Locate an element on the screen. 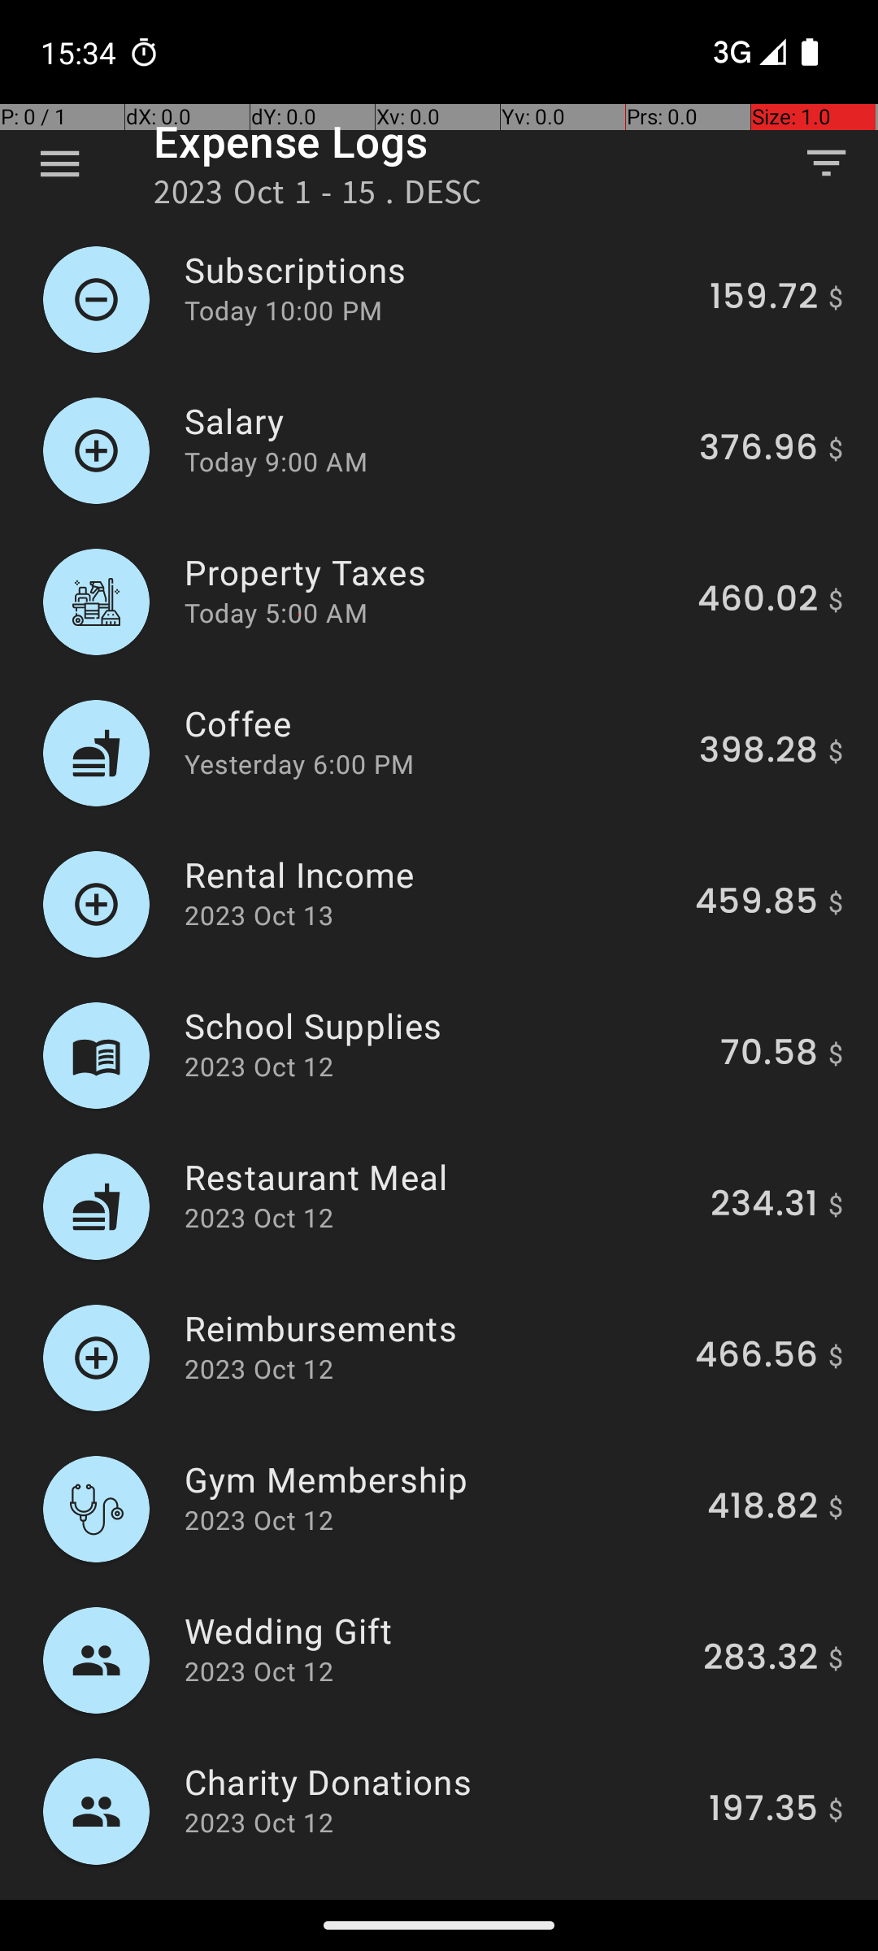  2023 Oct 1 - 15 . DESC is located at coordinates (318, 197).